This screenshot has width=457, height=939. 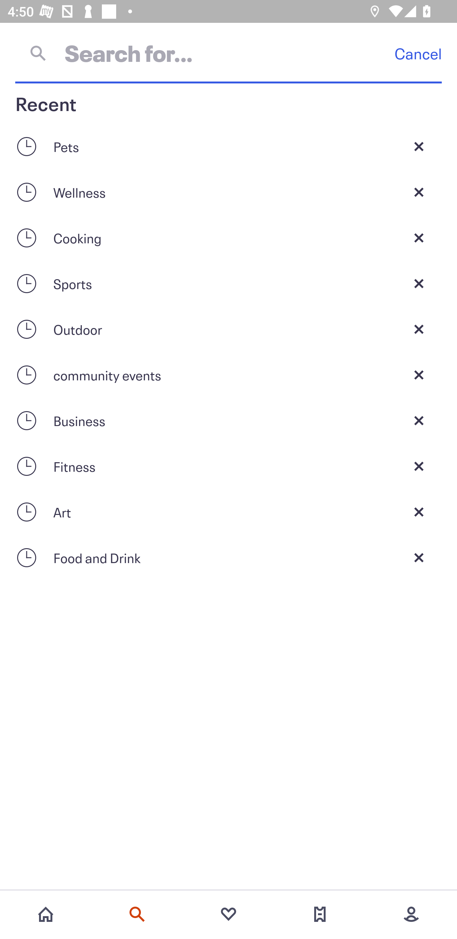 What do you see at coordinates (419, 146) in the screenshot?
I see `Close current screen` at bounding box center [419, 146].